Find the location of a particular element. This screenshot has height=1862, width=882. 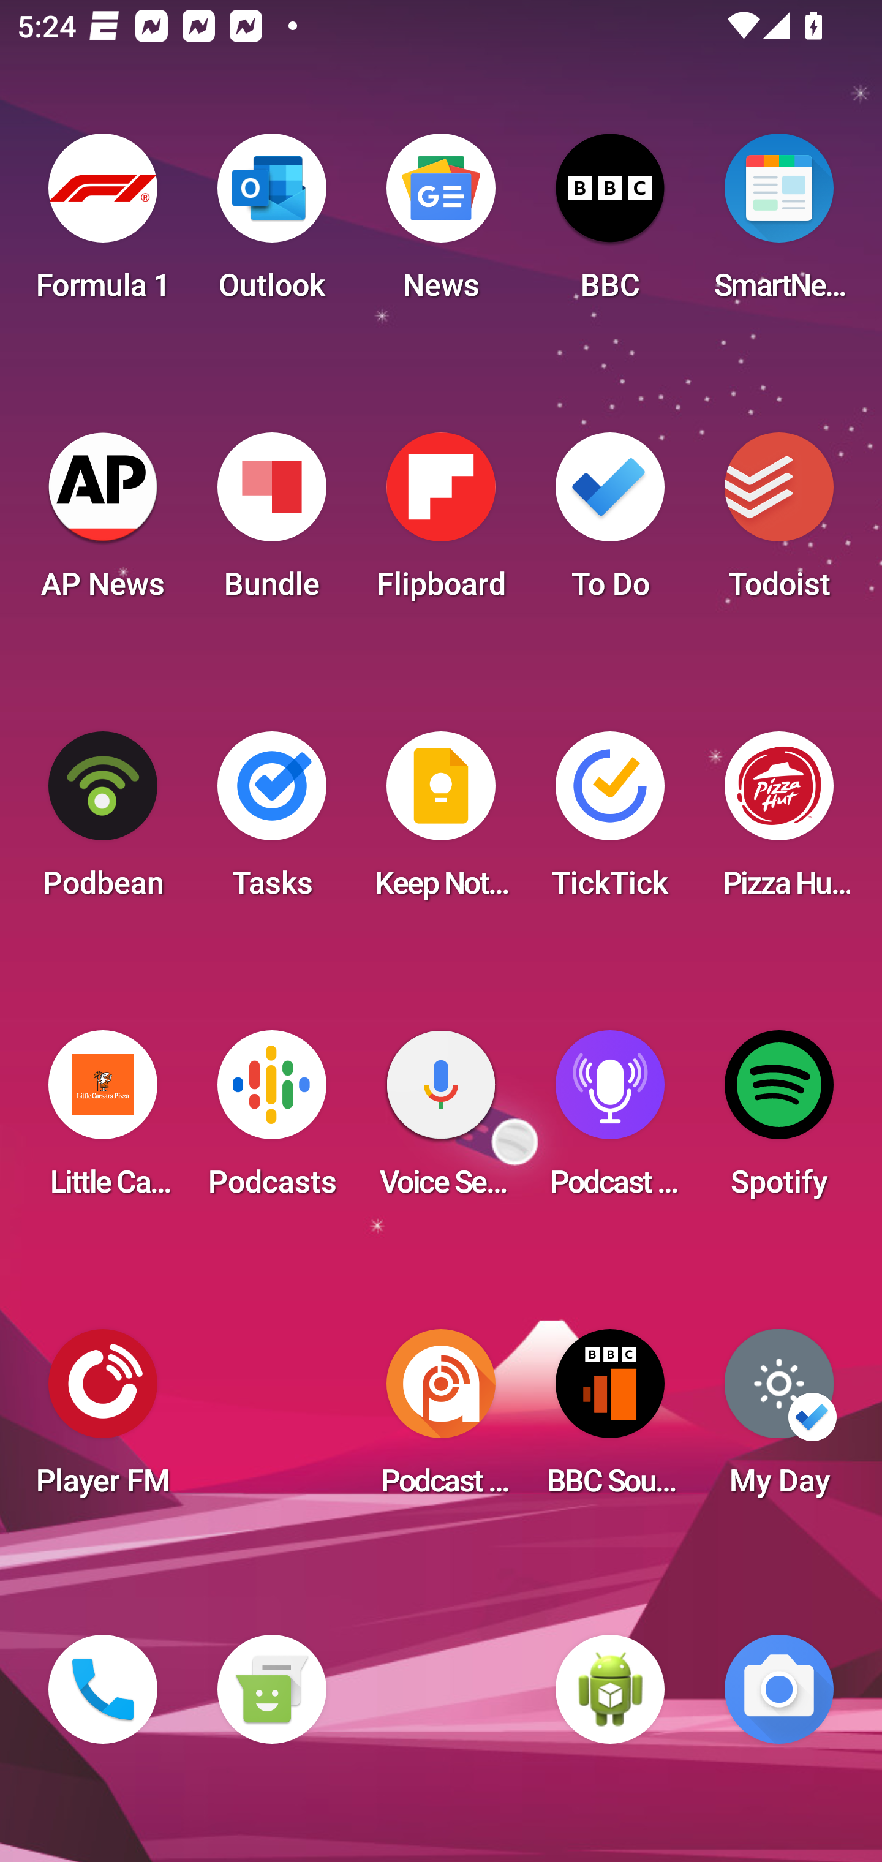

Keep Notes is located at coordinates (441, 822).